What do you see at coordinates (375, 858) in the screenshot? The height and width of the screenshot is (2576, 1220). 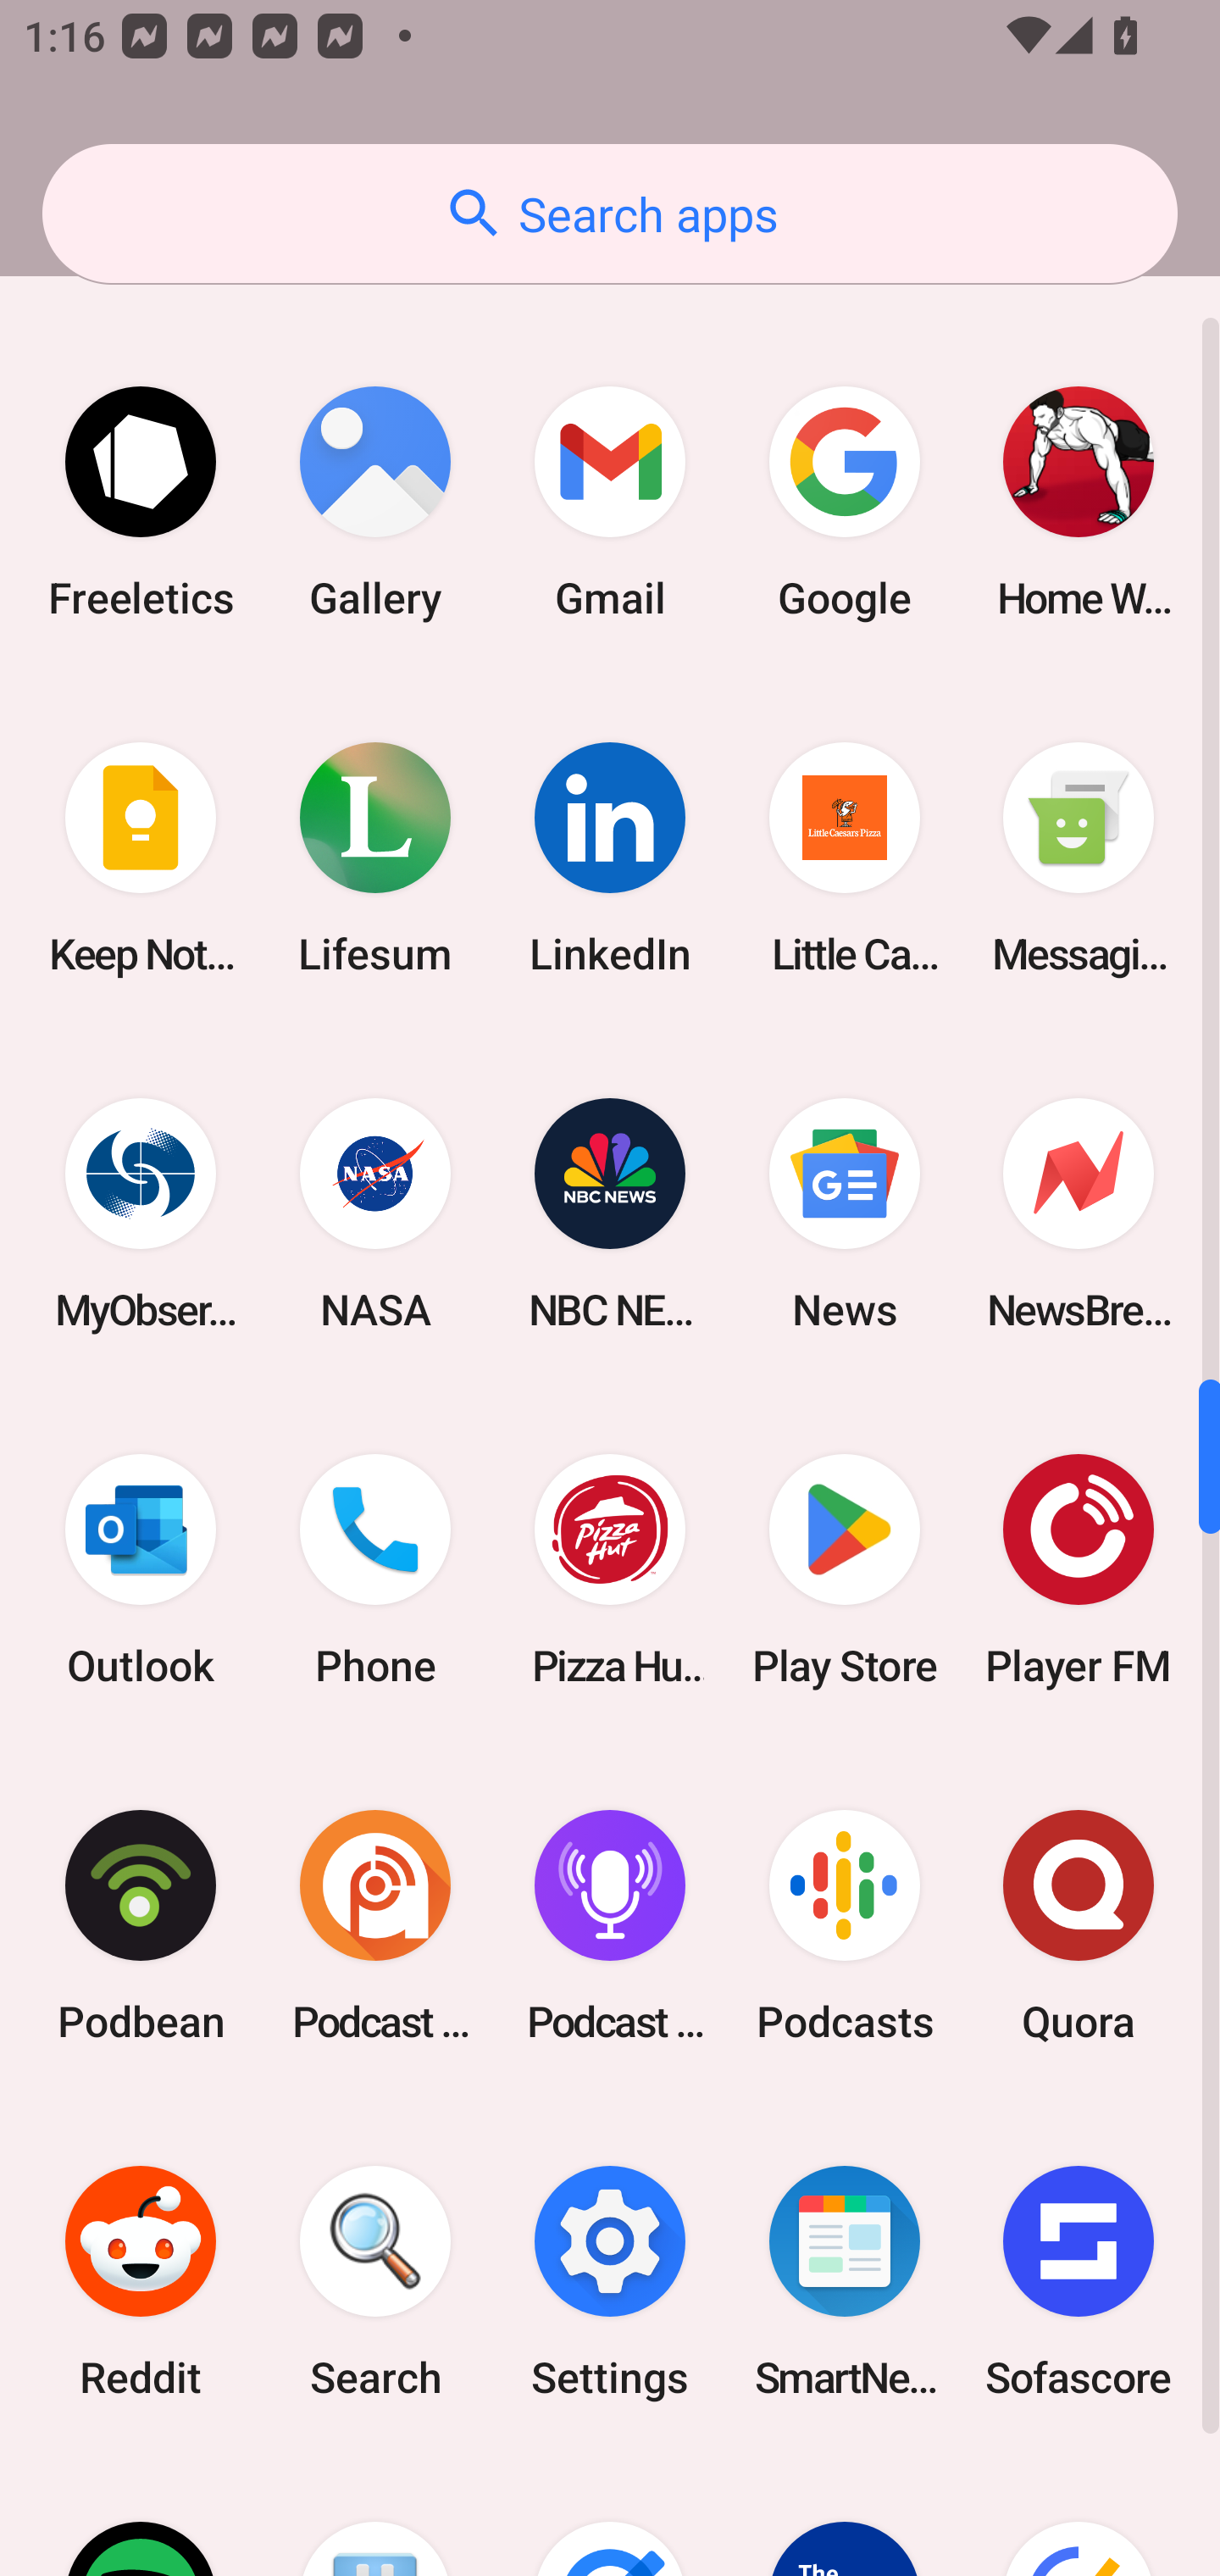 I see `Lifesum` at bounding box center [375, 858].